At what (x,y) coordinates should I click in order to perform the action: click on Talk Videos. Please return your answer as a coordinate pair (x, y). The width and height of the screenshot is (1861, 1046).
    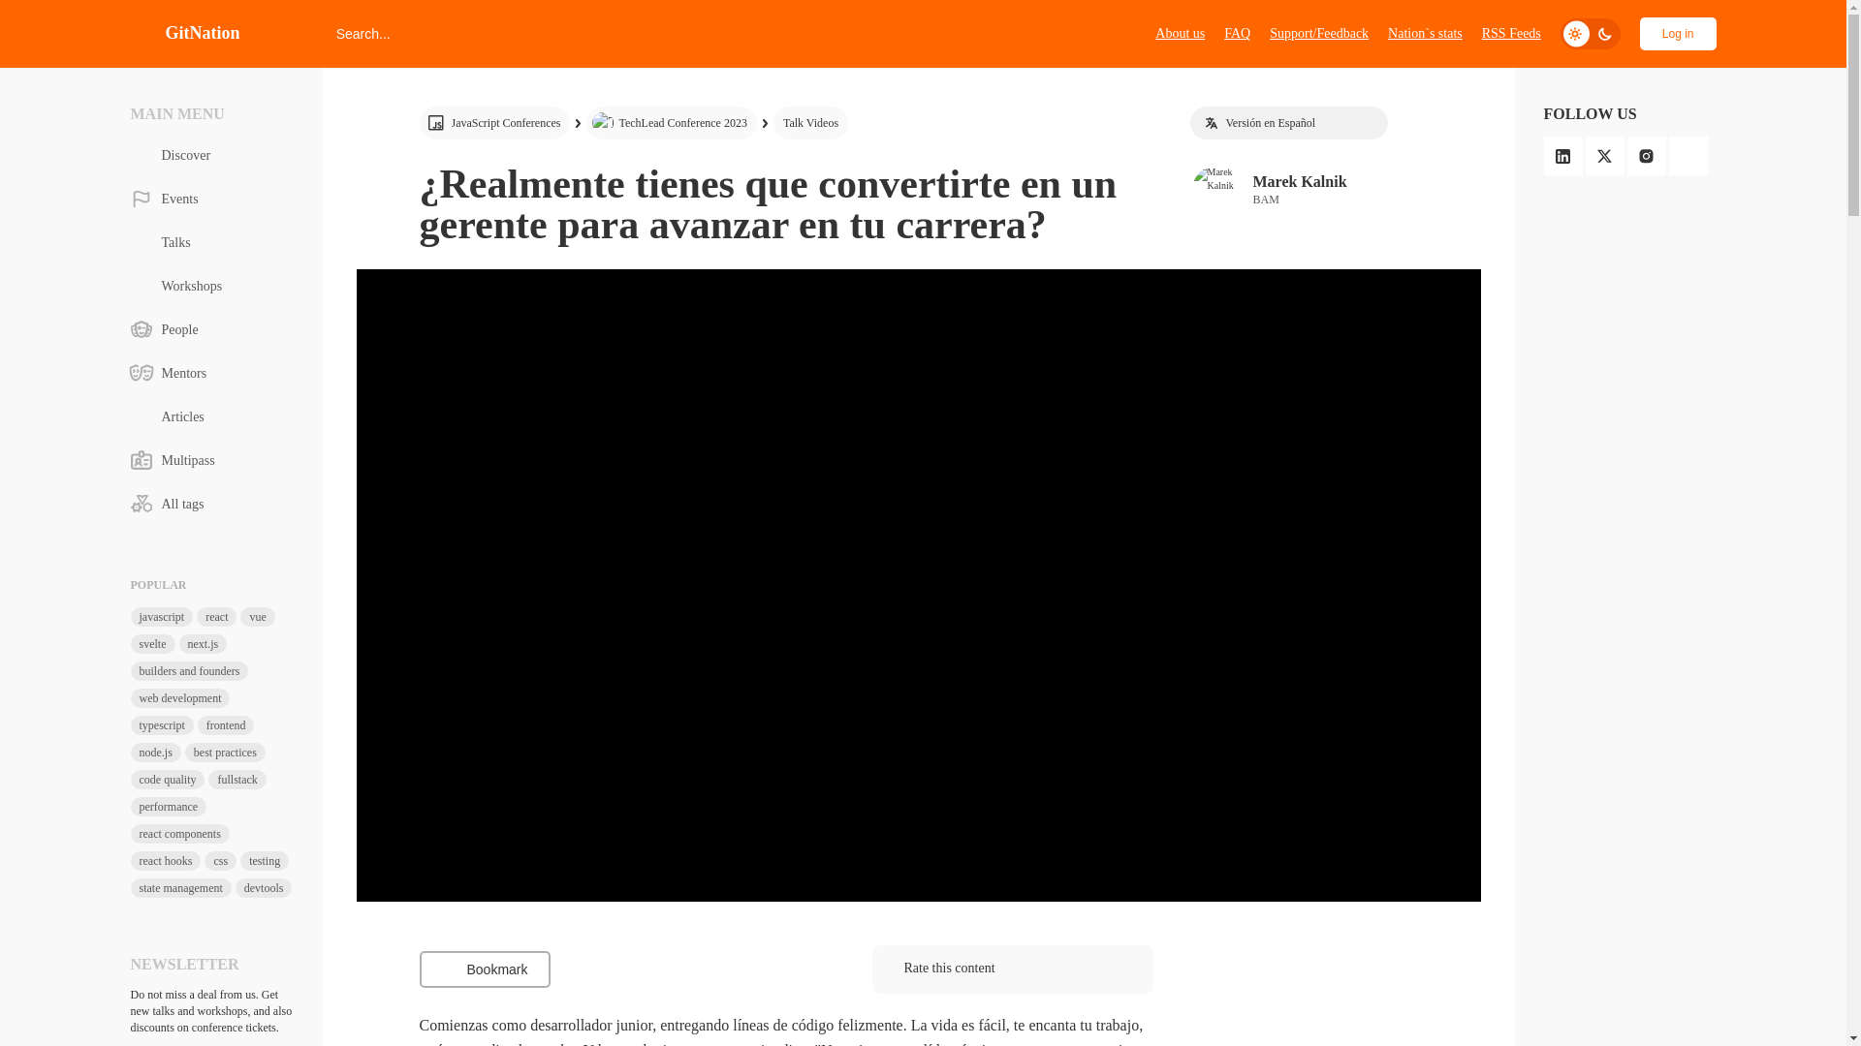
    Looking at the image, I should click on (484, 969).